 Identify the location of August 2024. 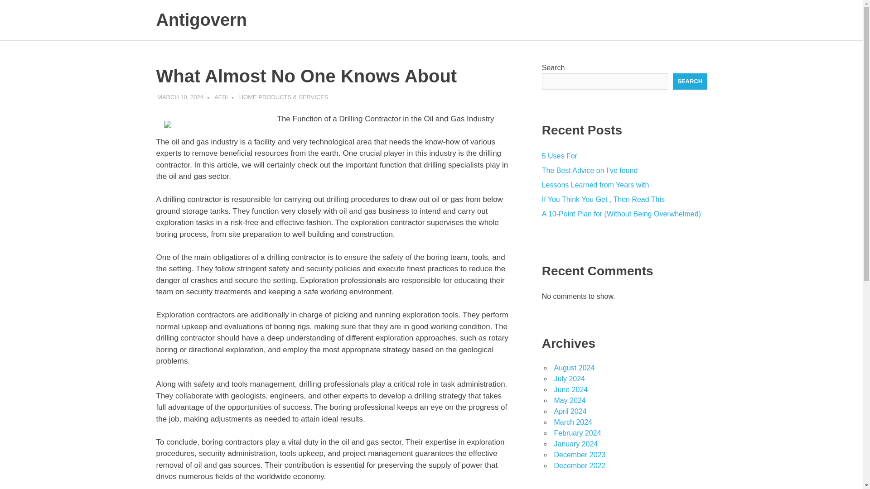
(574, 368).